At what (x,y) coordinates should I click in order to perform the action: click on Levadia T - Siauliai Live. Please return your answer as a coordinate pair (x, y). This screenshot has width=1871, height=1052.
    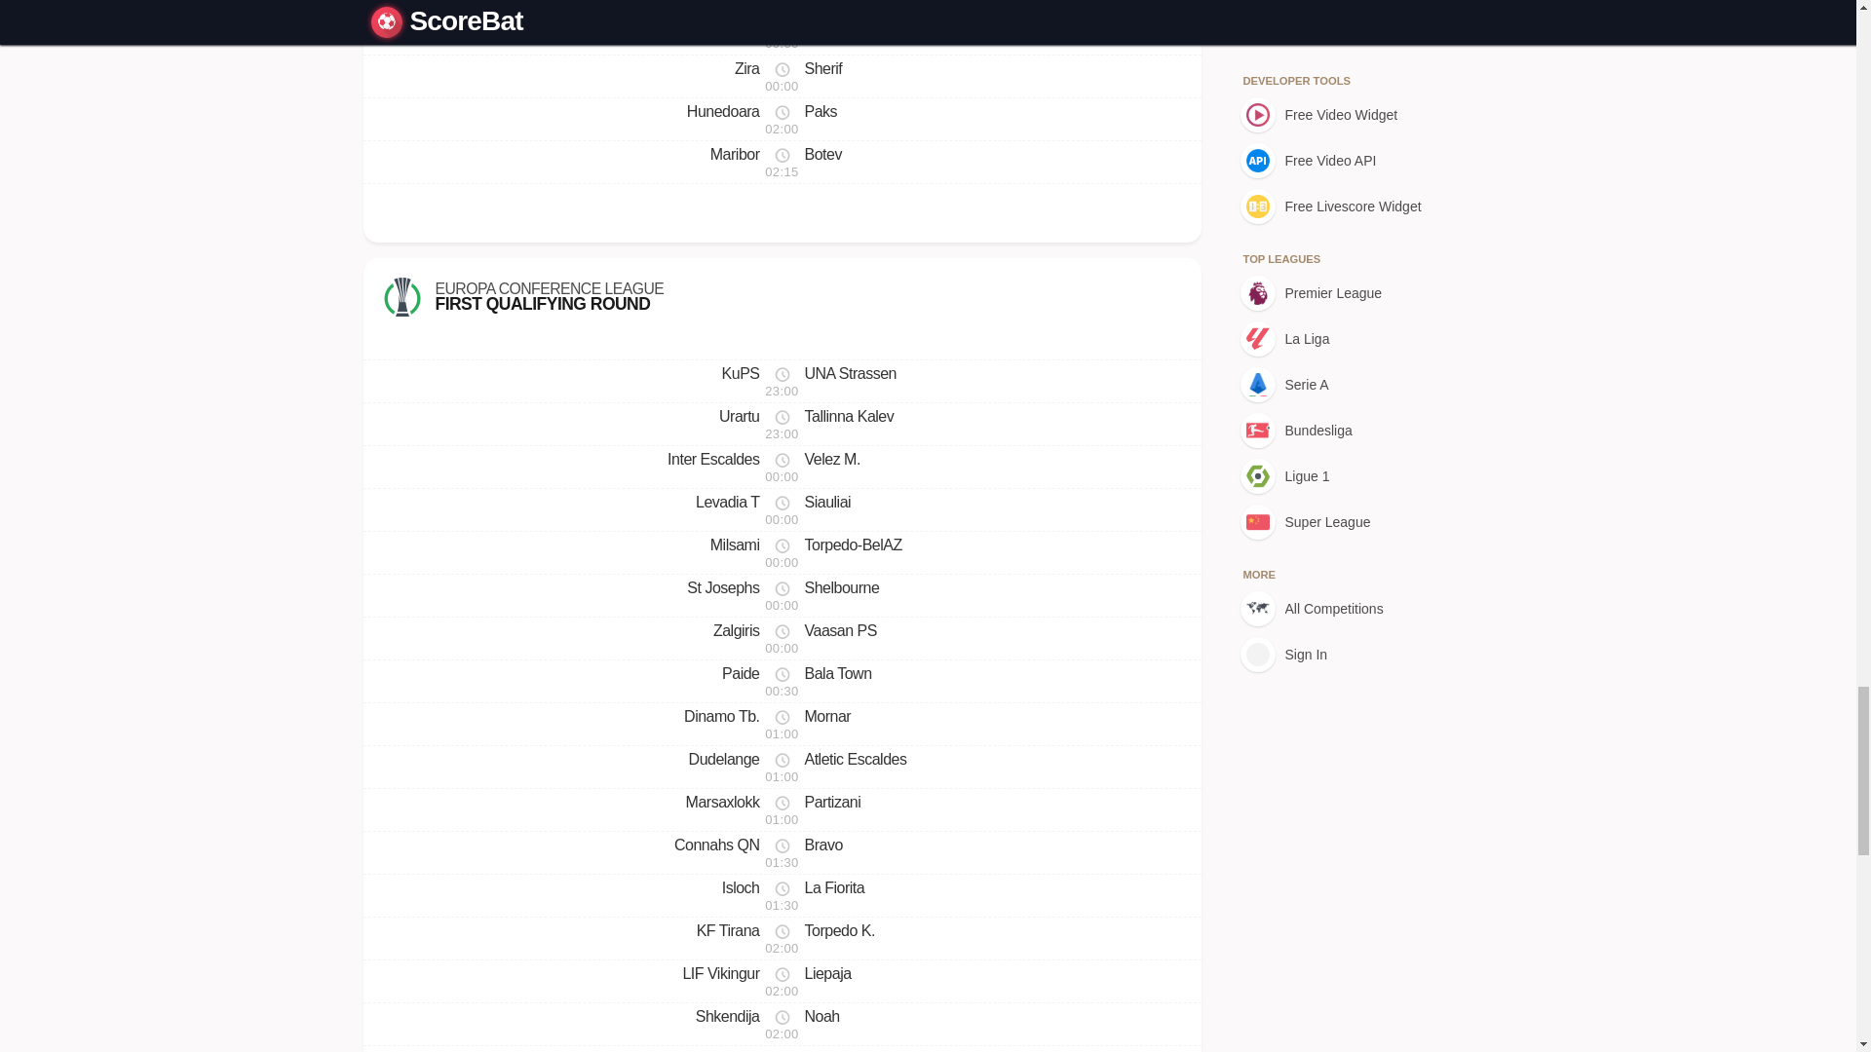
    Looking at the image, I should click on (782, 552).